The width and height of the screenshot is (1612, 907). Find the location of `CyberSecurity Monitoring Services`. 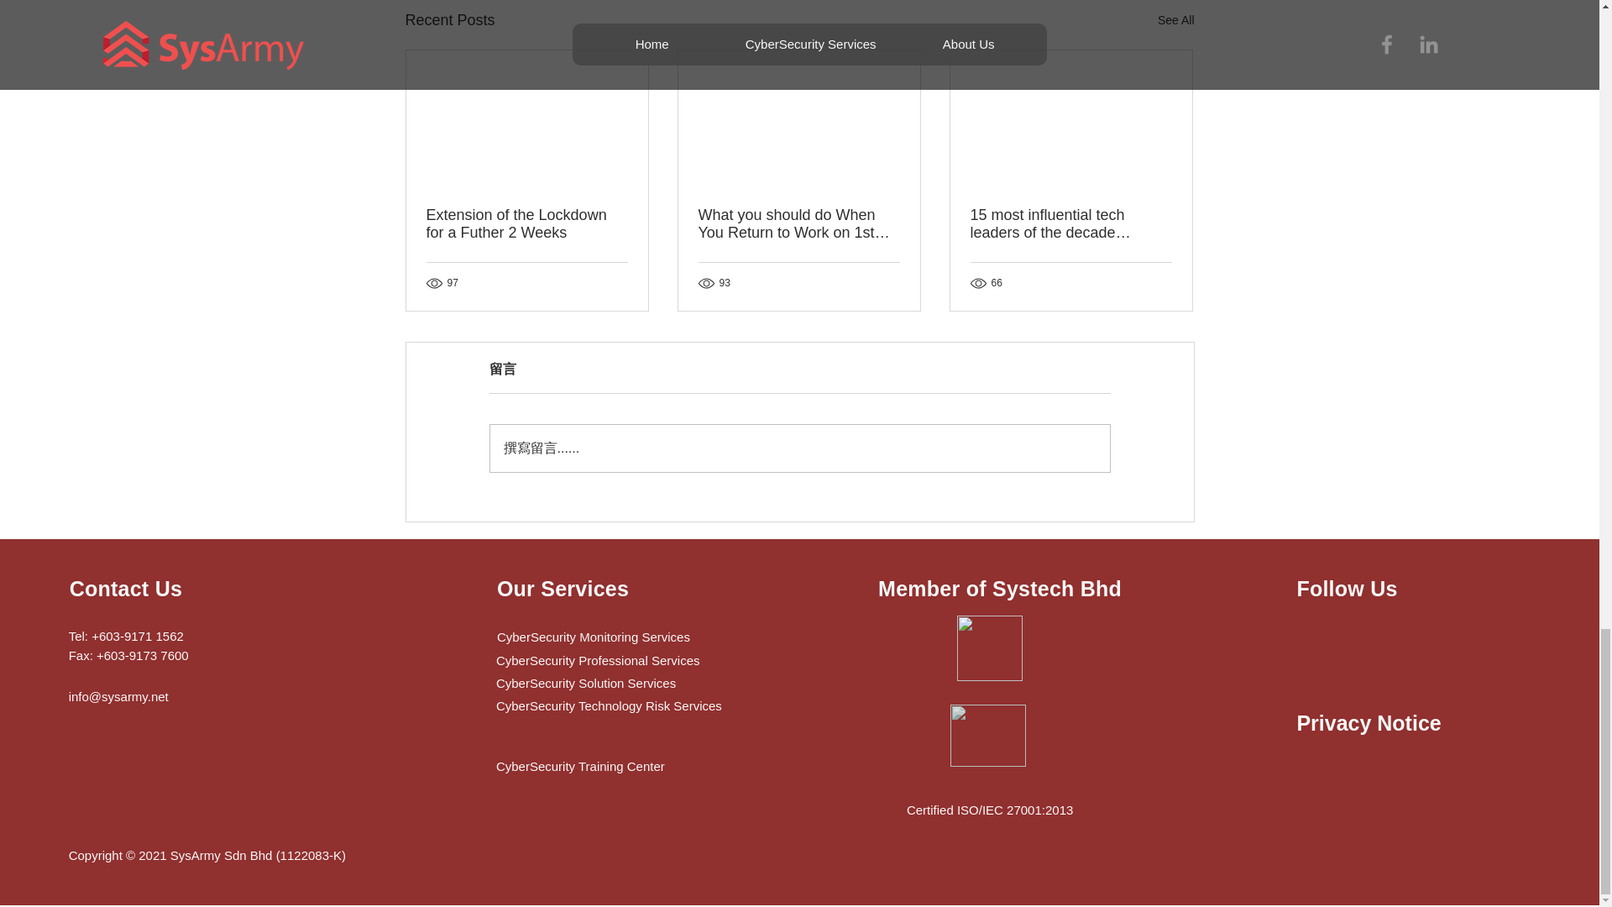

CyberSecurity Monitoring Services is located at coordinates (621, 637).